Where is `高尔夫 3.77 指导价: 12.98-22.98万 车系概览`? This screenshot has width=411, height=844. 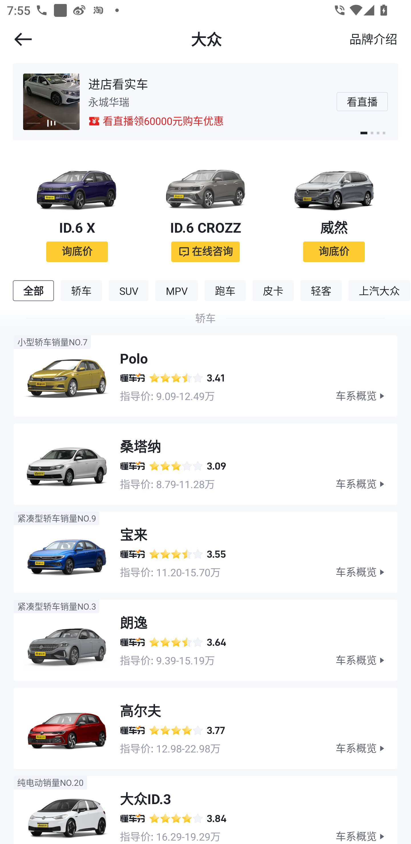 高尔夫 3.77 指导价: 12.98-22.98万 车系概览 is located at coordinates (205, 725).